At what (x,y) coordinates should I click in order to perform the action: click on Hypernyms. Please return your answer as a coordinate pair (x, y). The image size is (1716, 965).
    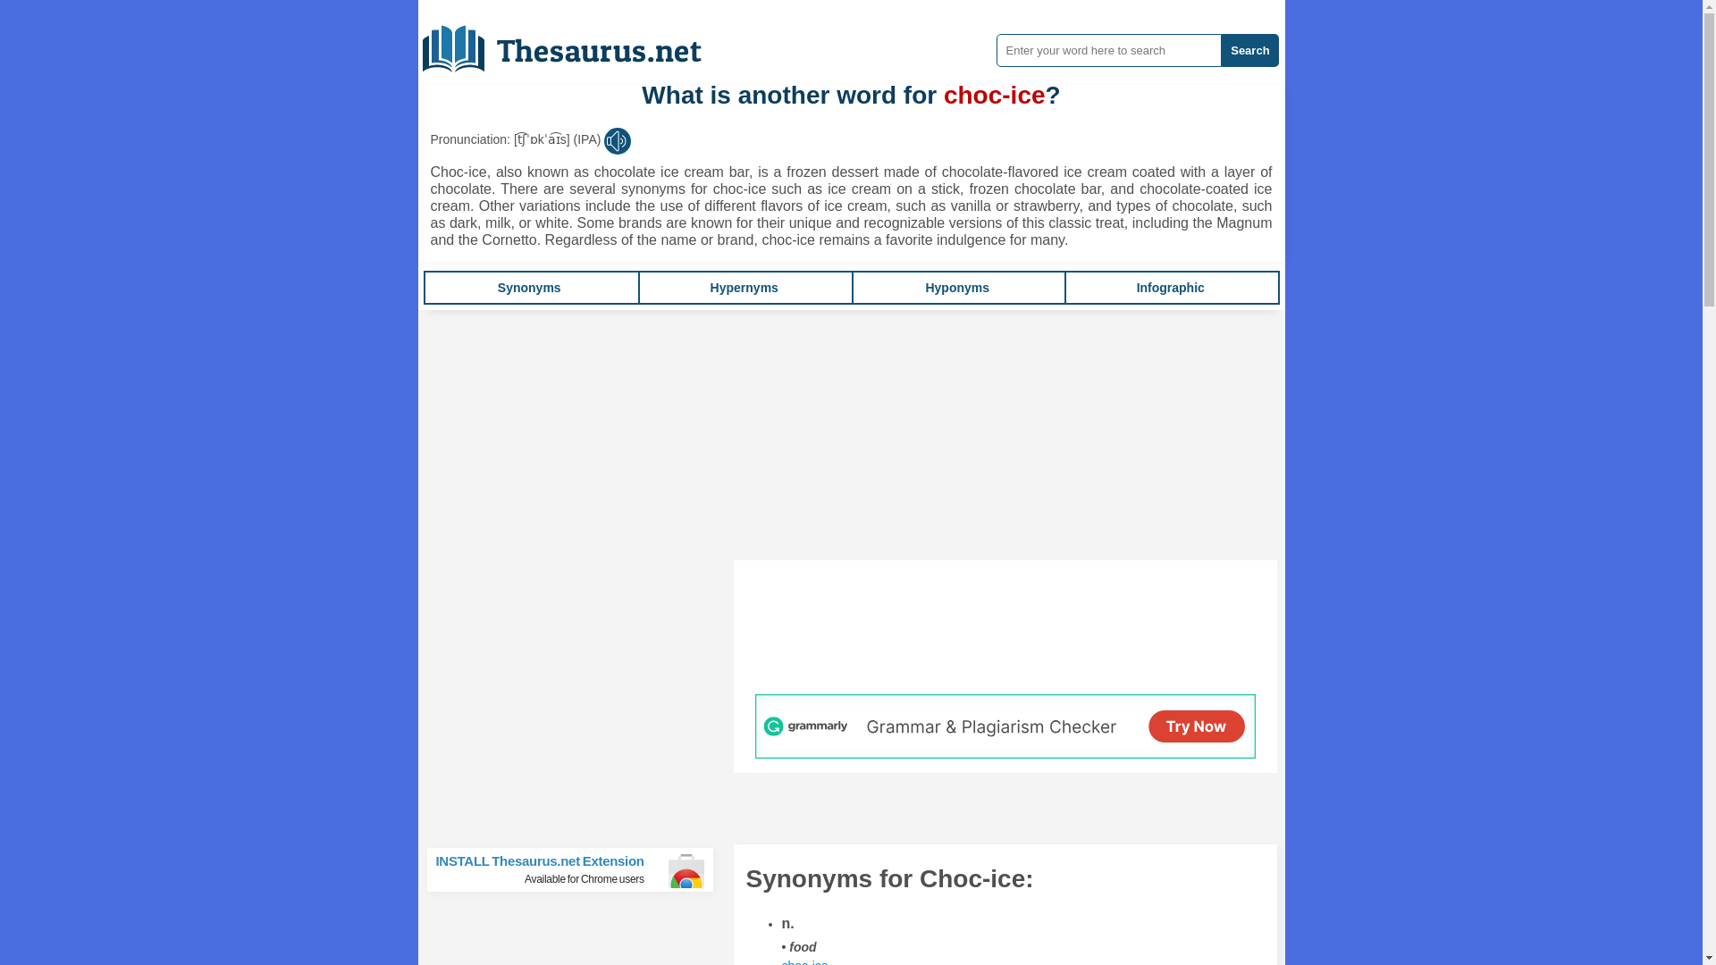
    Looking at the image, I should click on (744, 288).